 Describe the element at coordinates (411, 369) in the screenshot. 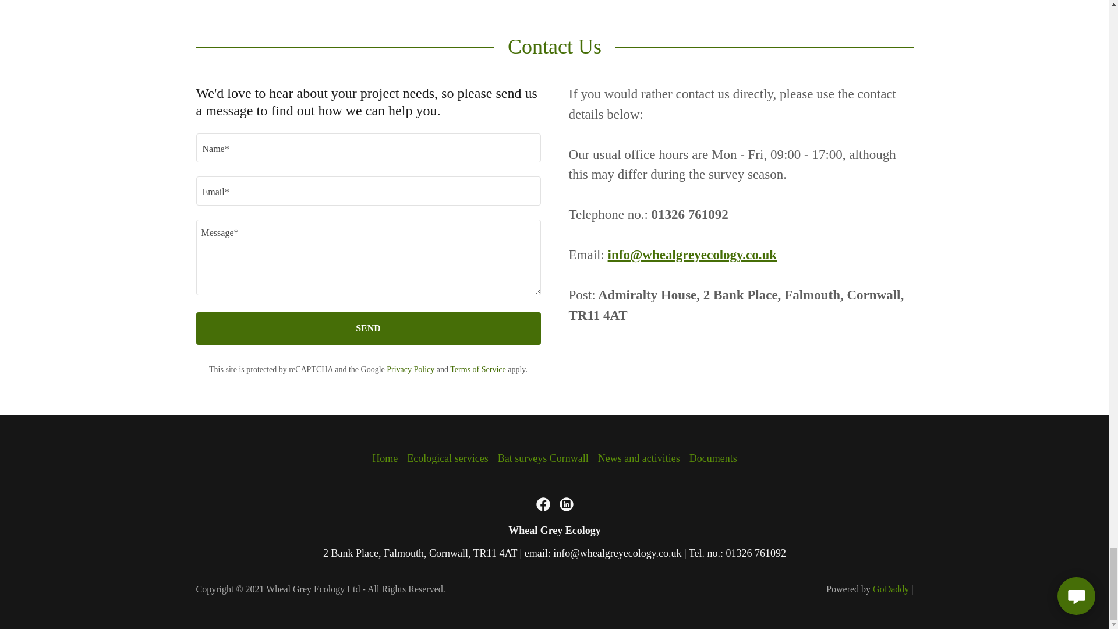

I see `Privacy Policy` at that location.